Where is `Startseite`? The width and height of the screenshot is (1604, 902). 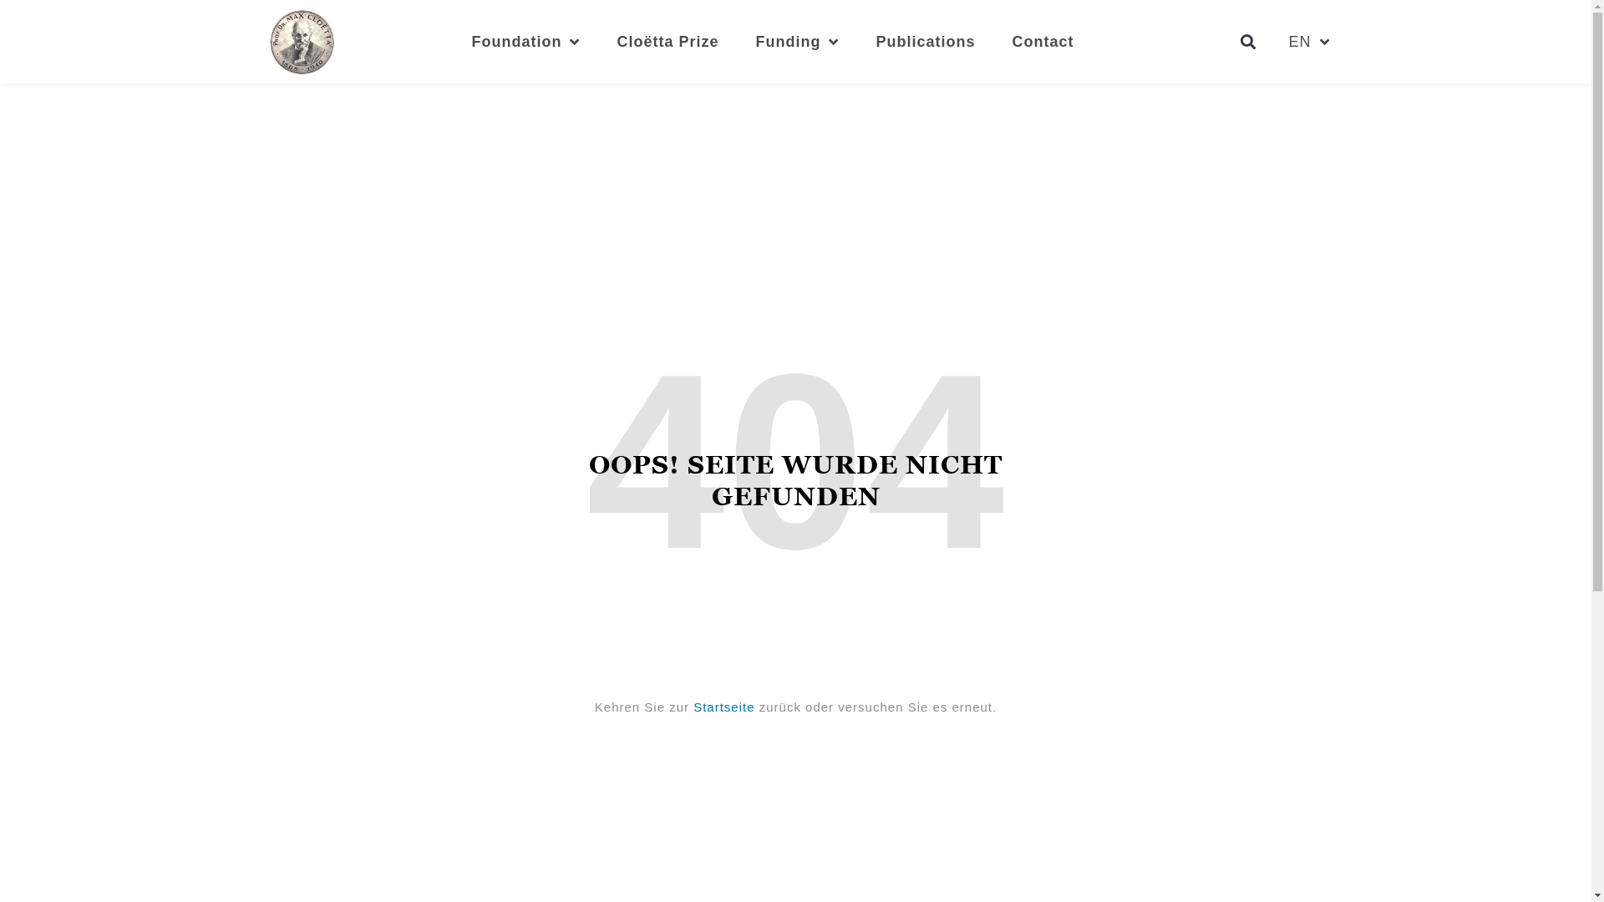
Startseite is located at coordinates (723, 707).